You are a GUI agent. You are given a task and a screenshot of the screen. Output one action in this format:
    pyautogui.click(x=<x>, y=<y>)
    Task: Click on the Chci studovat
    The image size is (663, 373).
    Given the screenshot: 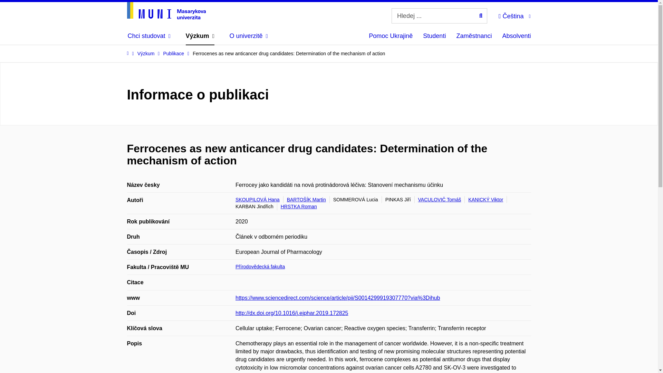 What is the action you would take?
    pyautogui.click(x=149, y=36)
    